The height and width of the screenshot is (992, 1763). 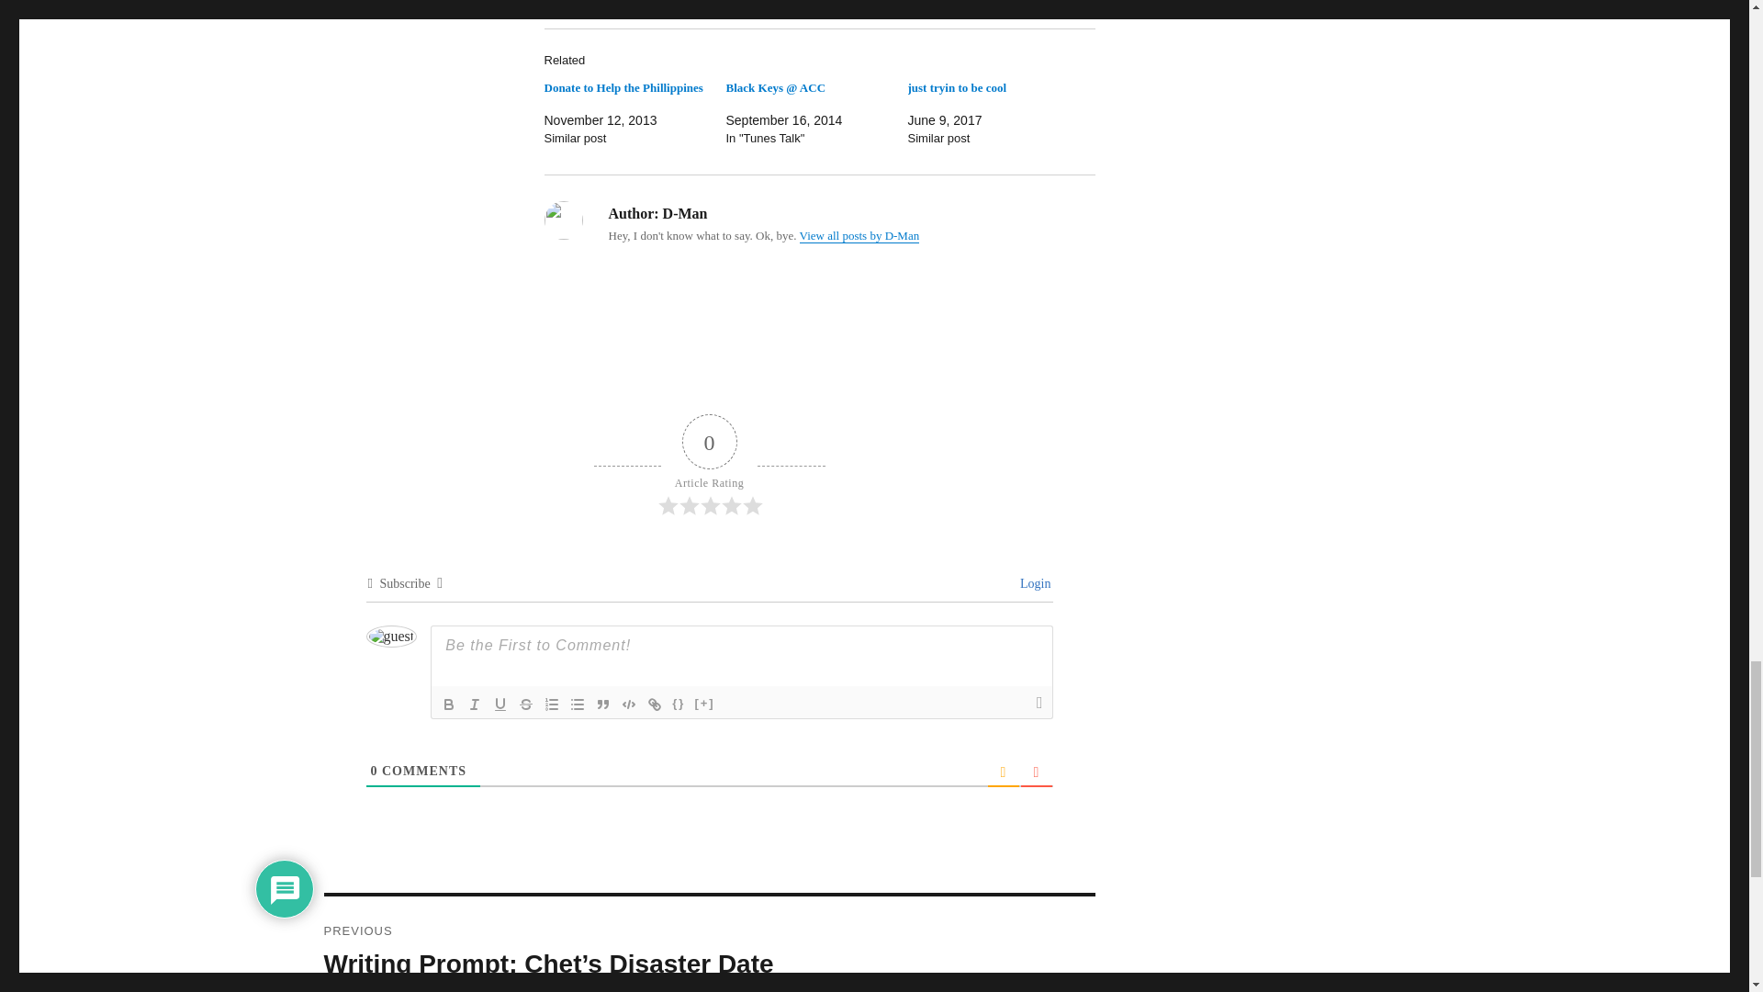 What do you see at coordinates (678, 704) in the screenshot?
I see `Source Code` at bounding box center [678, 704].